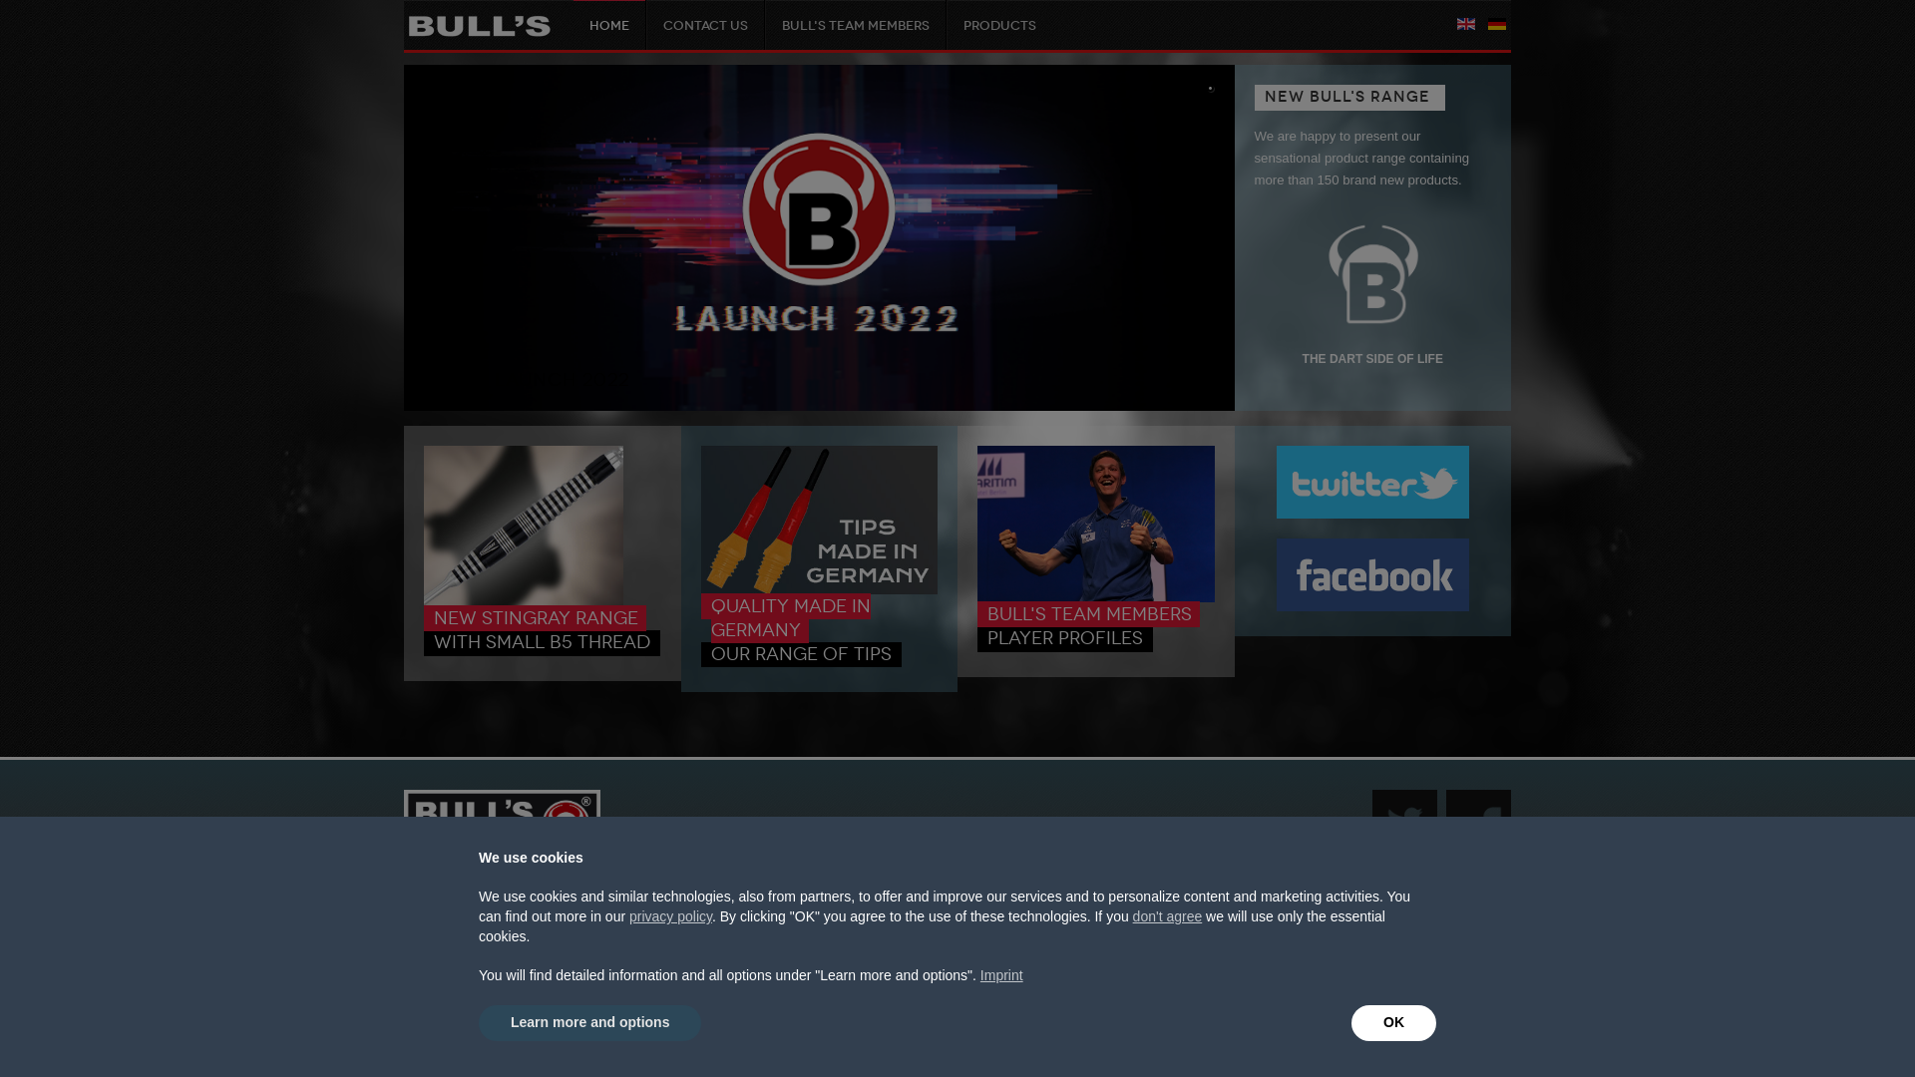 This screenshot has height=1077, width=1915. What do you see at coordinates (856, 25) in the screenshot?
I see `BULL'S TEAM MEMBERS` at bounding box center [856, 25].